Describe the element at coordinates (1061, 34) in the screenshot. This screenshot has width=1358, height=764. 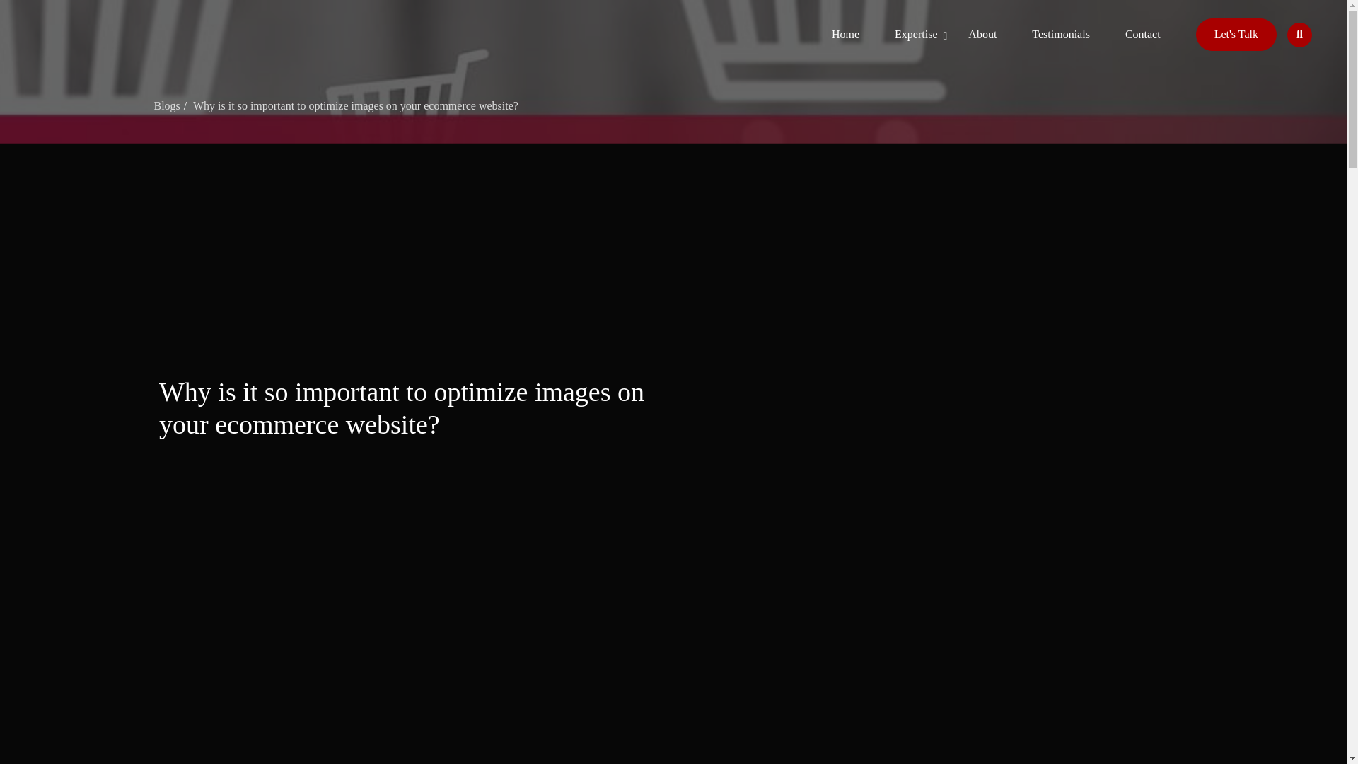
I see `Testimonials` at that location.